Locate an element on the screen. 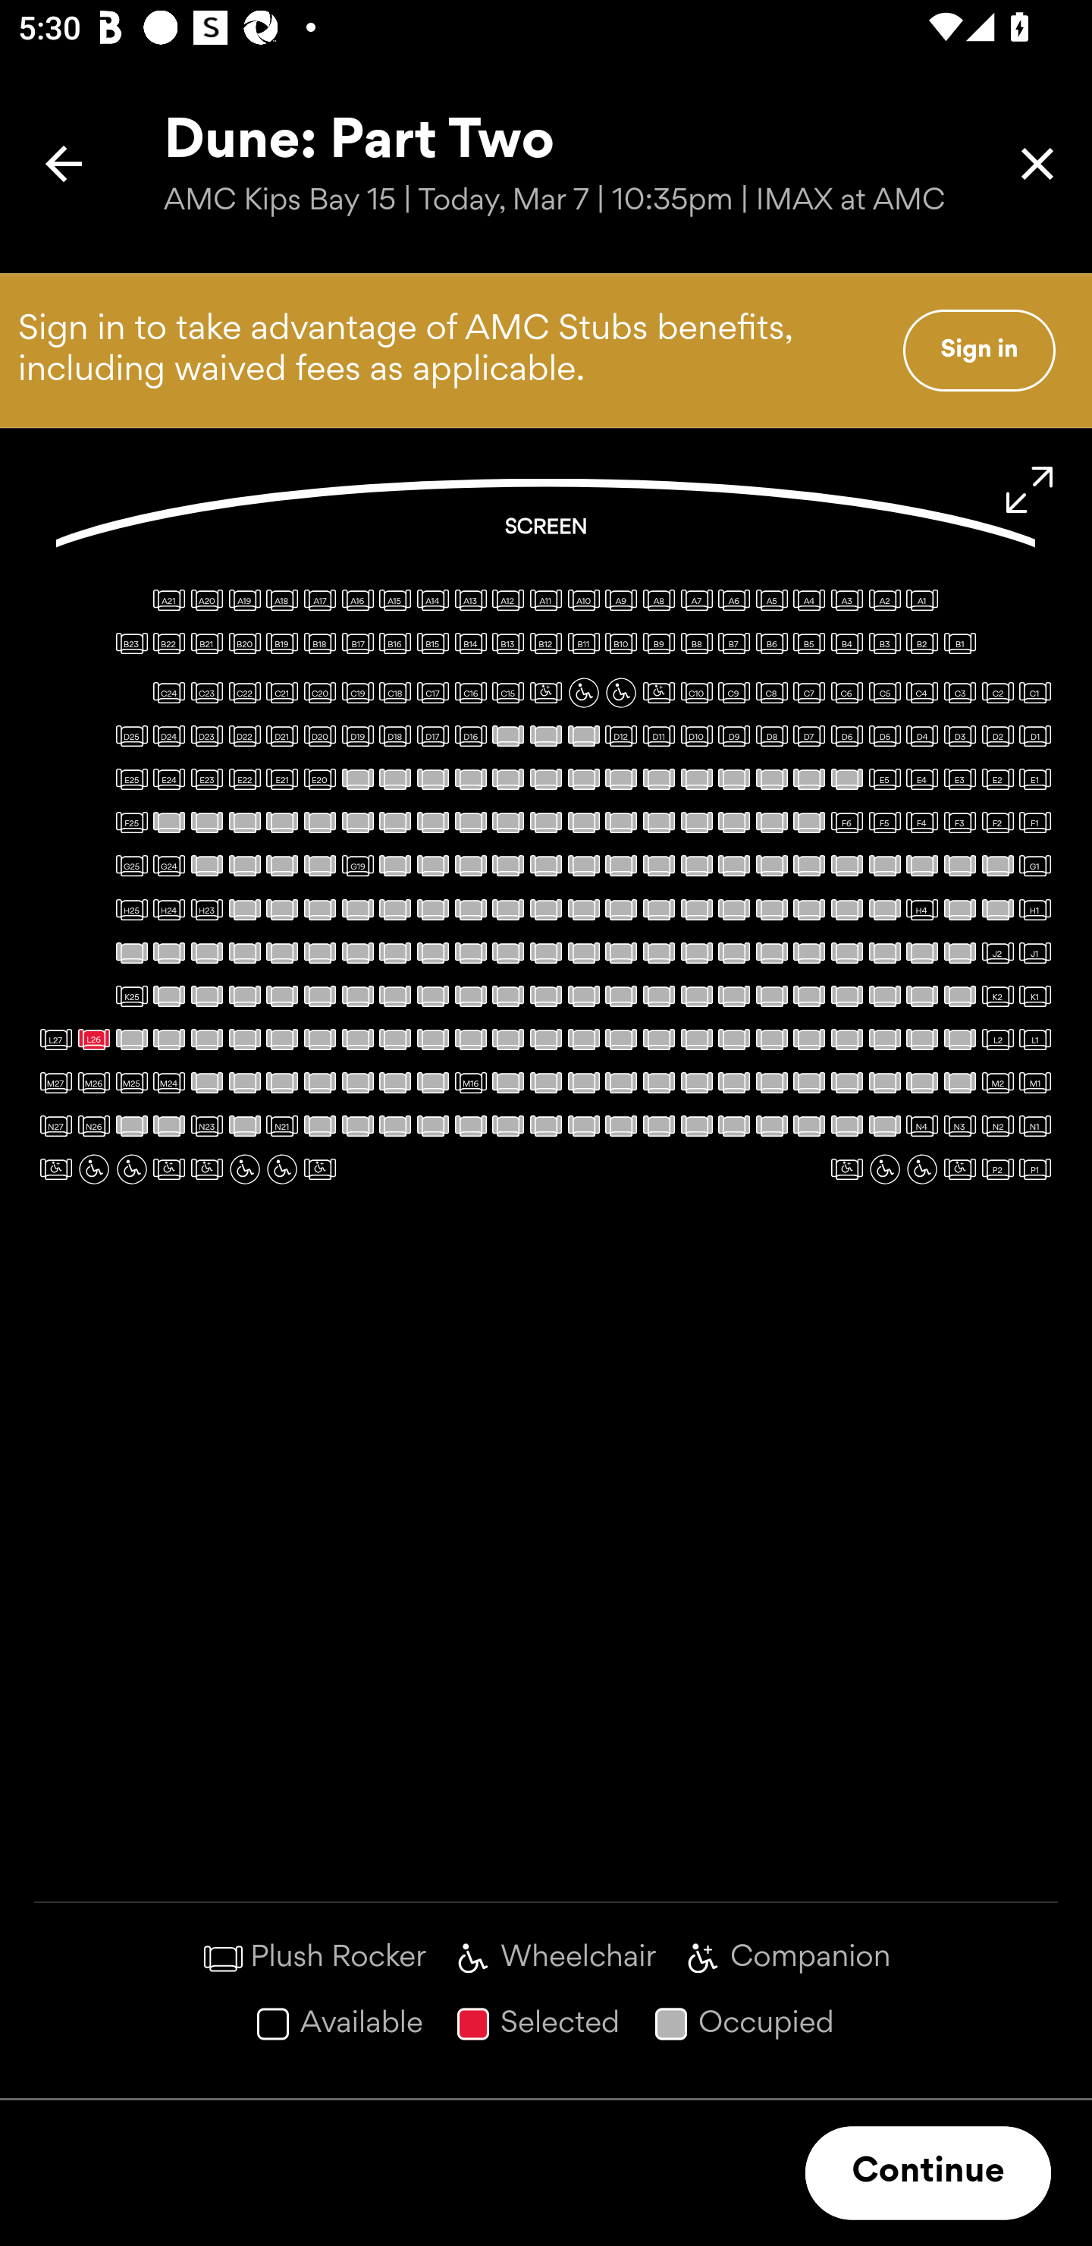  A7, Regular seat, available is located at coordinates (696, 600).